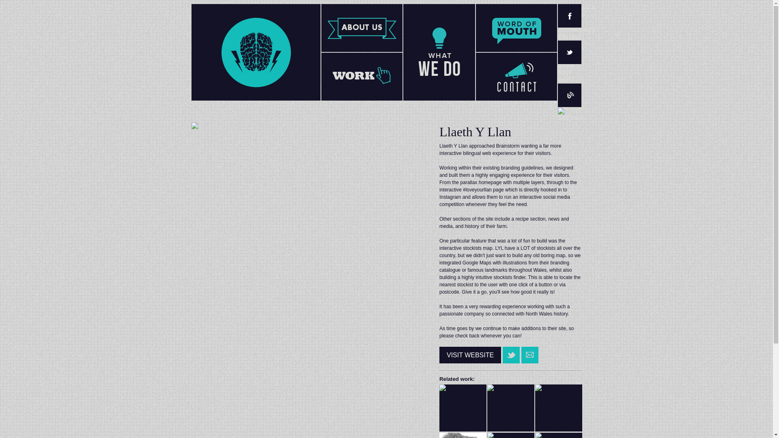 The width and height of the screenshot is (779, 438). I want to click on The Darkness, so click(511, 436).